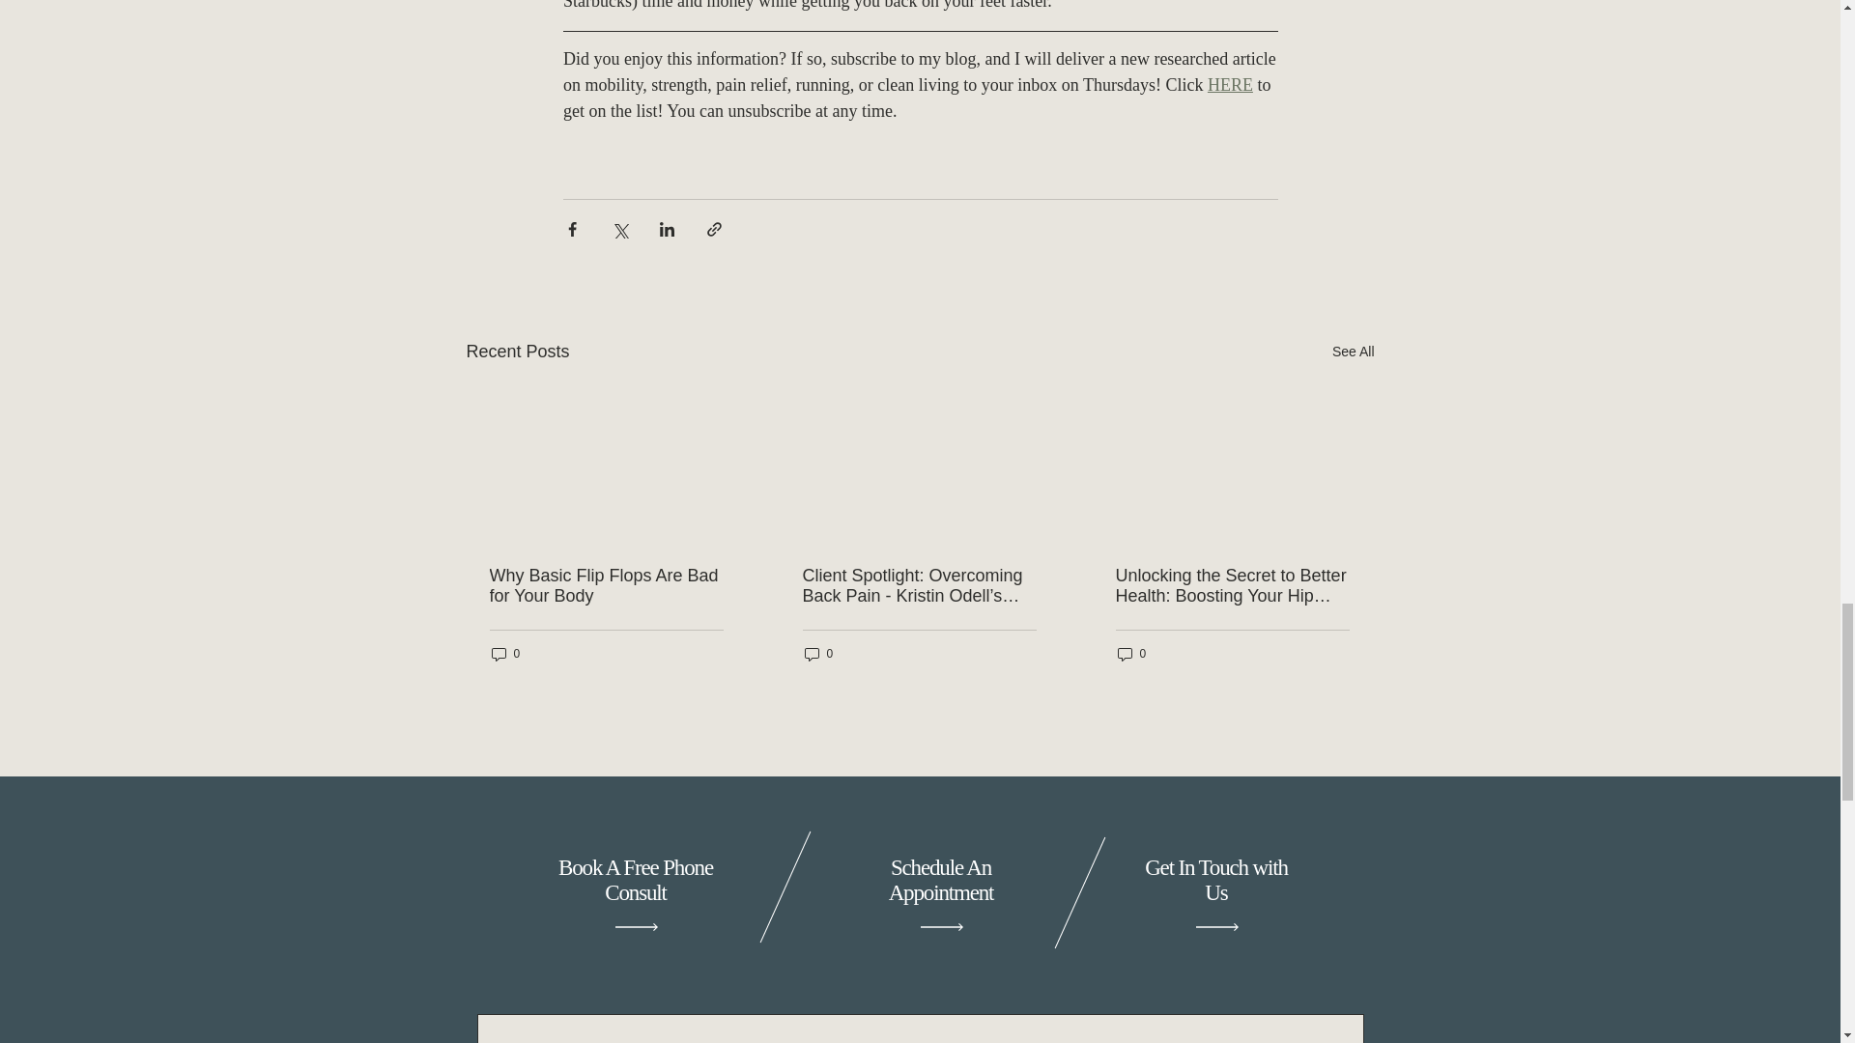 The width and height of the screenshot is (1855, 1043). Describe the element at coordinates (504, 654) in the screenshot. I see `0` at that location.